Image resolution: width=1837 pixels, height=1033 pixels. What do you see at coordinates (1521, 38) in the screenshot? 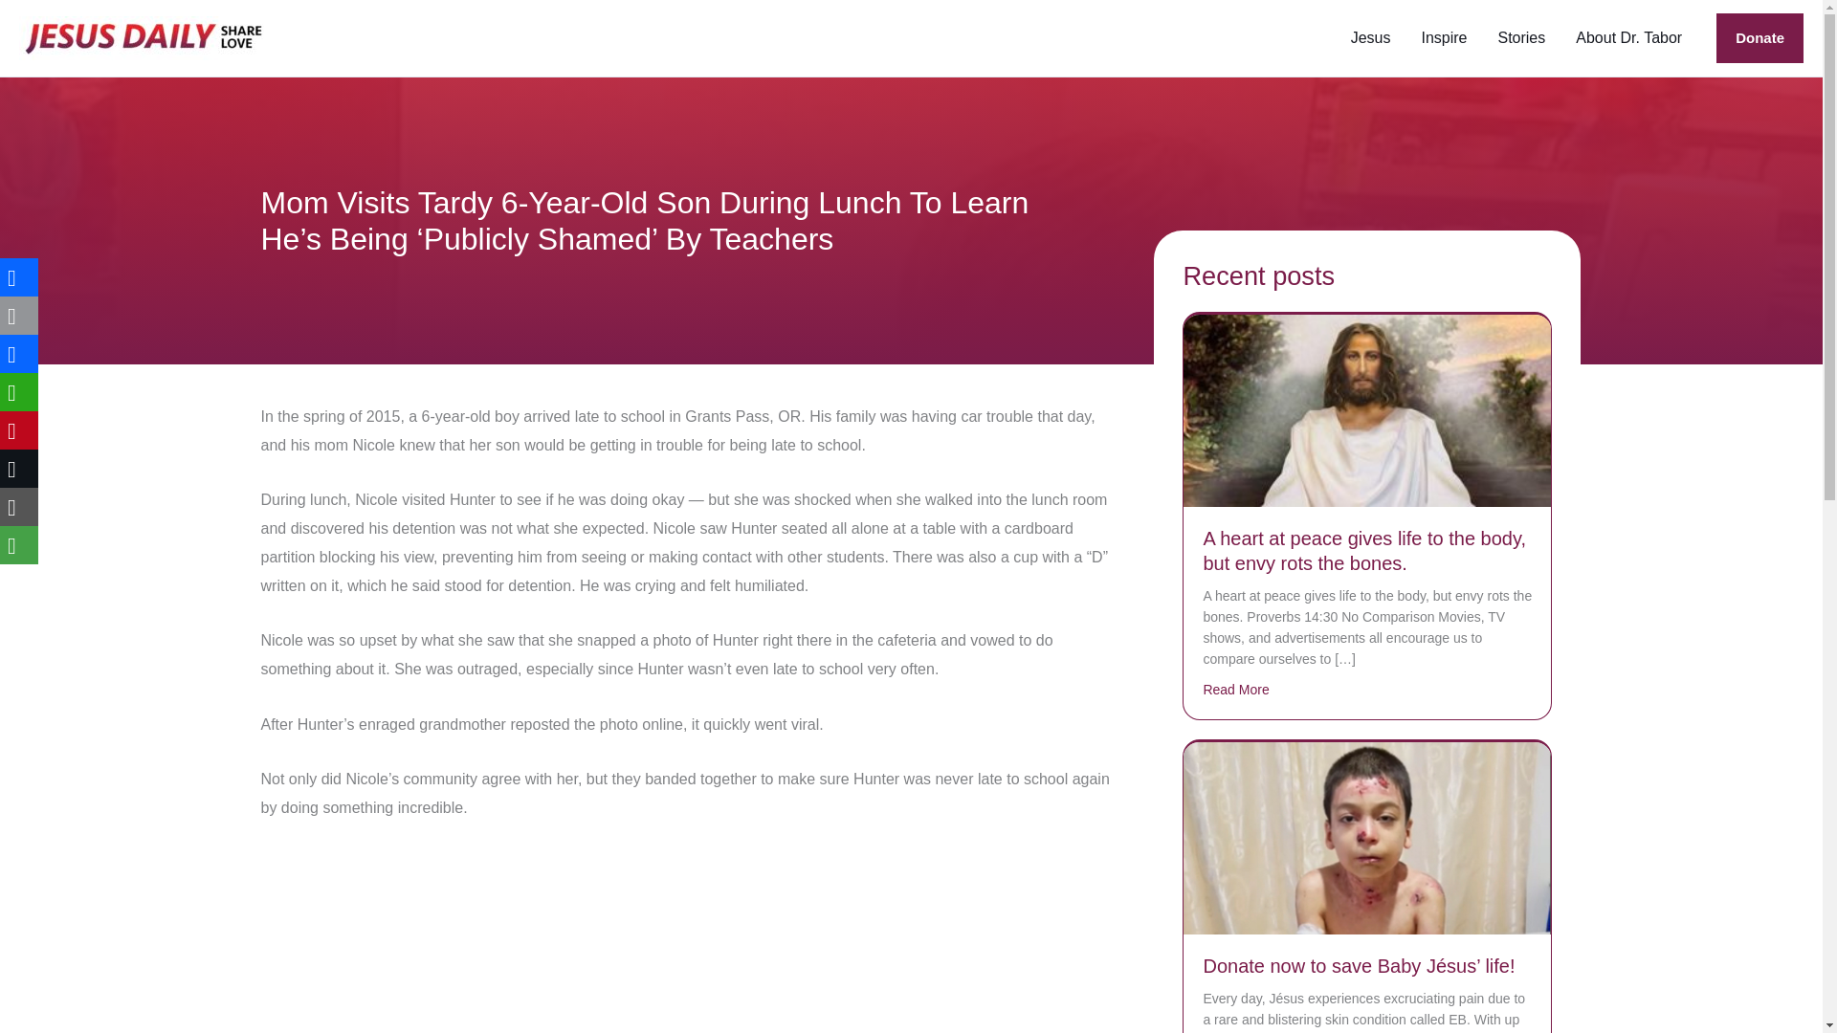
I see `Stories` at bounding box center [1521, 38].